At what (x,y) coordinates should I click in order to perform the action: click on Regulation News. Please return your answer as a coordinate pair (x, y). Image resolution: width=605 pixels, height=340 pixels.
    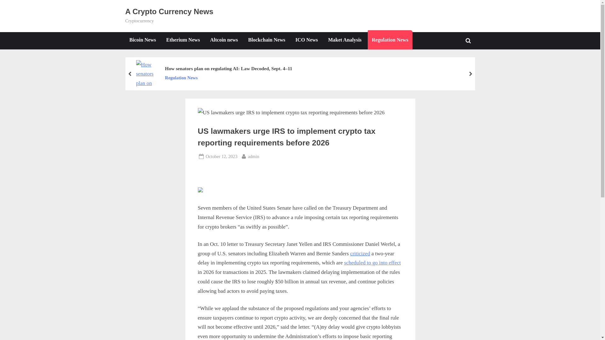
    Looking at the image, I should click on (344, 40).